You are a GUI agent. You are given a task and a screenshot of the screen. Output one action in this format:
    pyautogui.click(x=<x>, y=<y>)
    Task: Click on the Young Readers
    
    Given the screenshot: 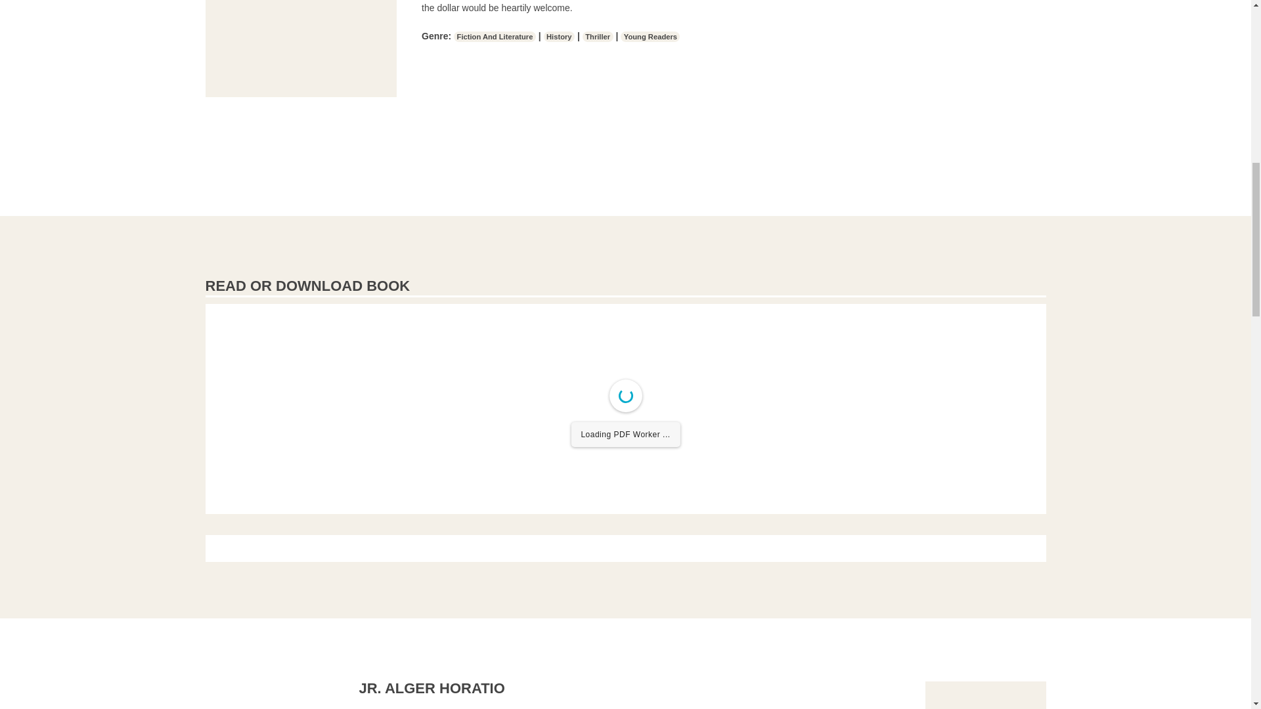 What is the action you would take?
    pyautogui.click(x=650, y=36)
    